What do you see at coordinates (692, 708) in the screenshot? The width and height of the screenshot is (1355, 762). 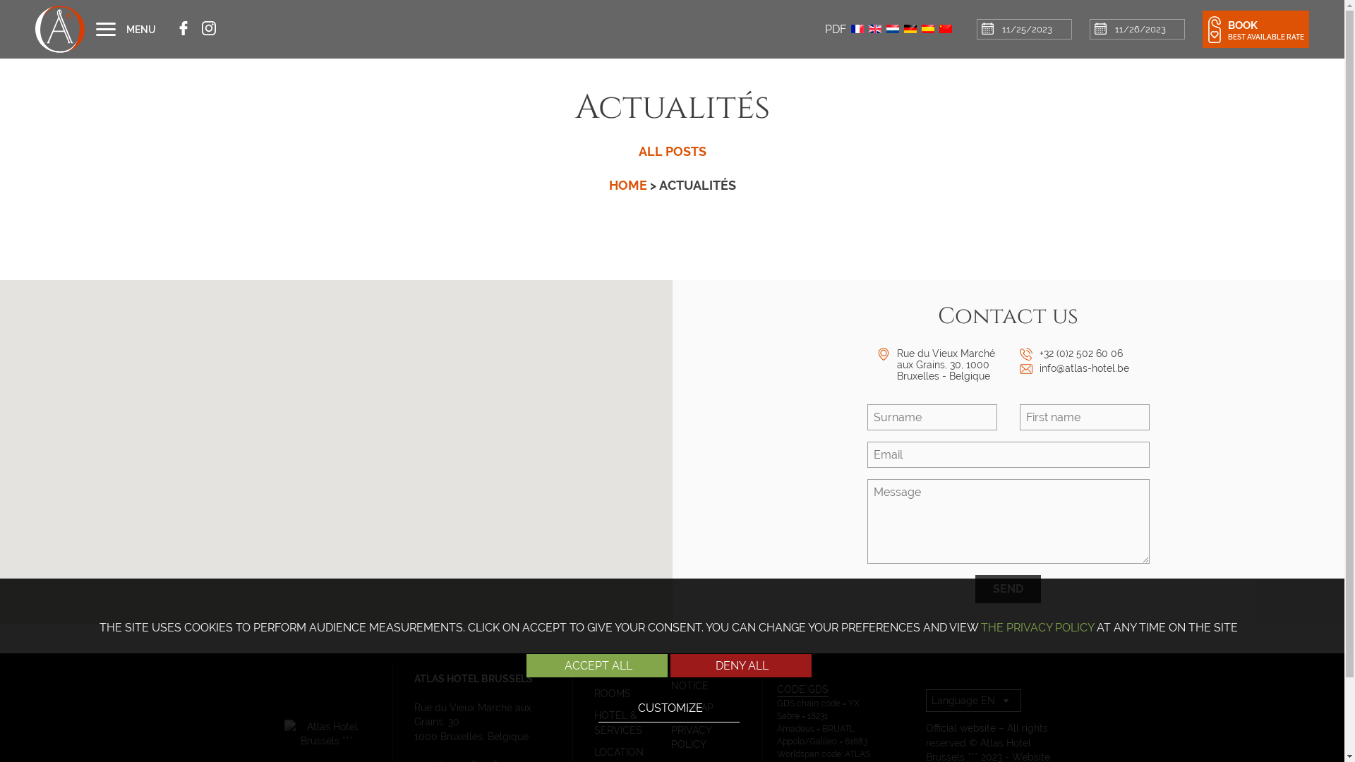 I see `SITEMAP` at bounding box center [692, 708].